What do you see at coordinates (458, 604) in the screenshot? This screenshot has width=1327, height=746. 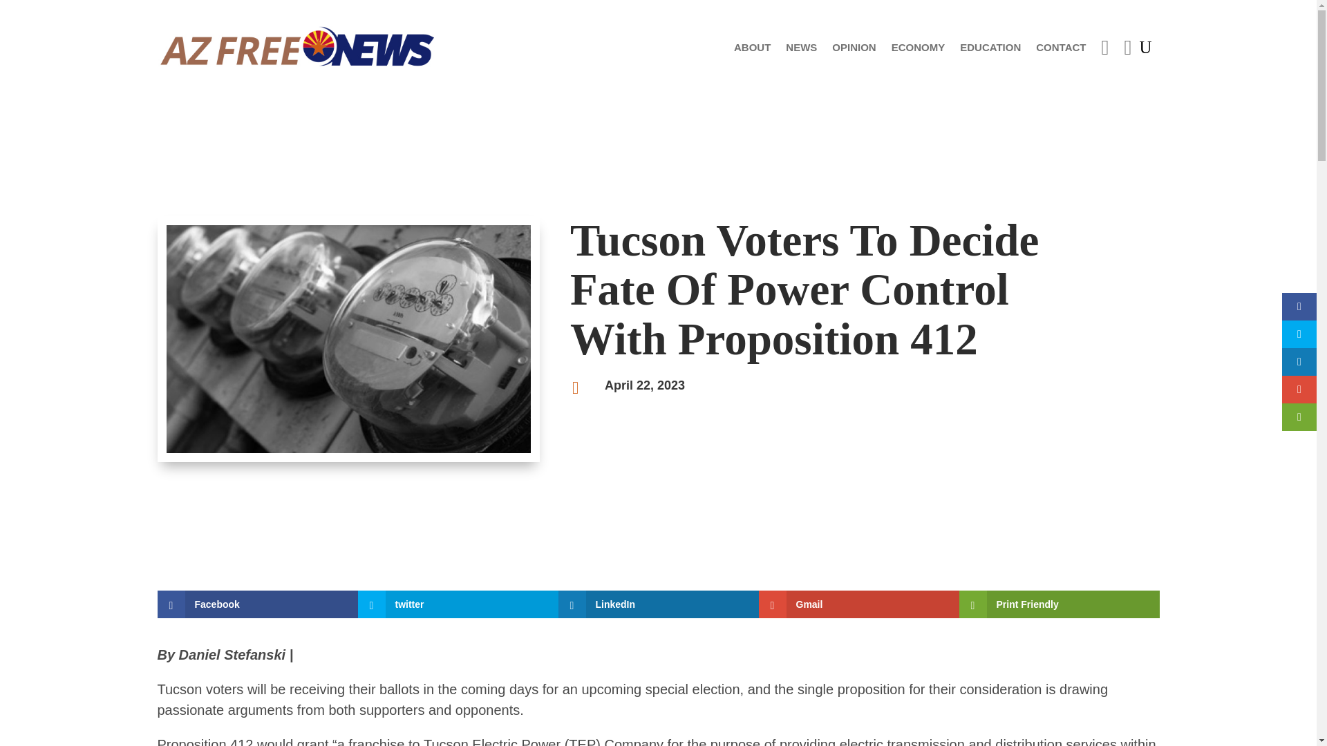 I see `twitter` at bounding box center [458, 604].